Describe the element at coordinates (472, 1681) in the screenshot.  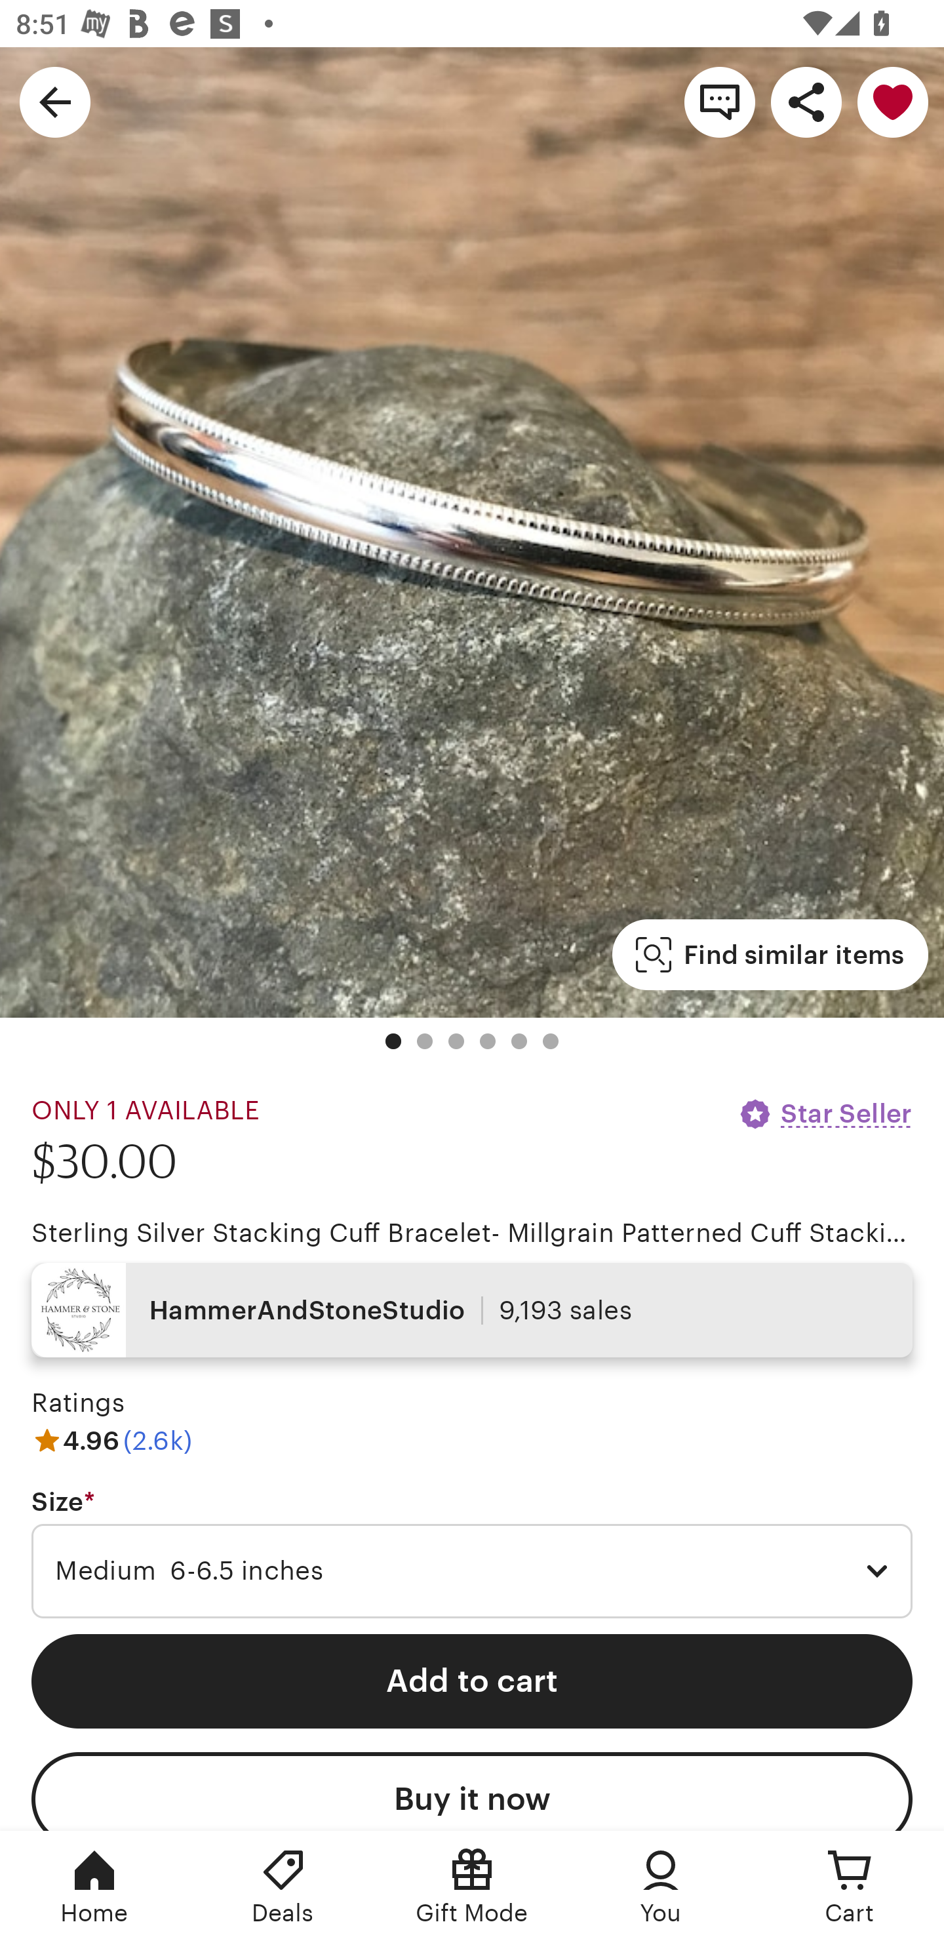
I see `Add to cart` at that location.